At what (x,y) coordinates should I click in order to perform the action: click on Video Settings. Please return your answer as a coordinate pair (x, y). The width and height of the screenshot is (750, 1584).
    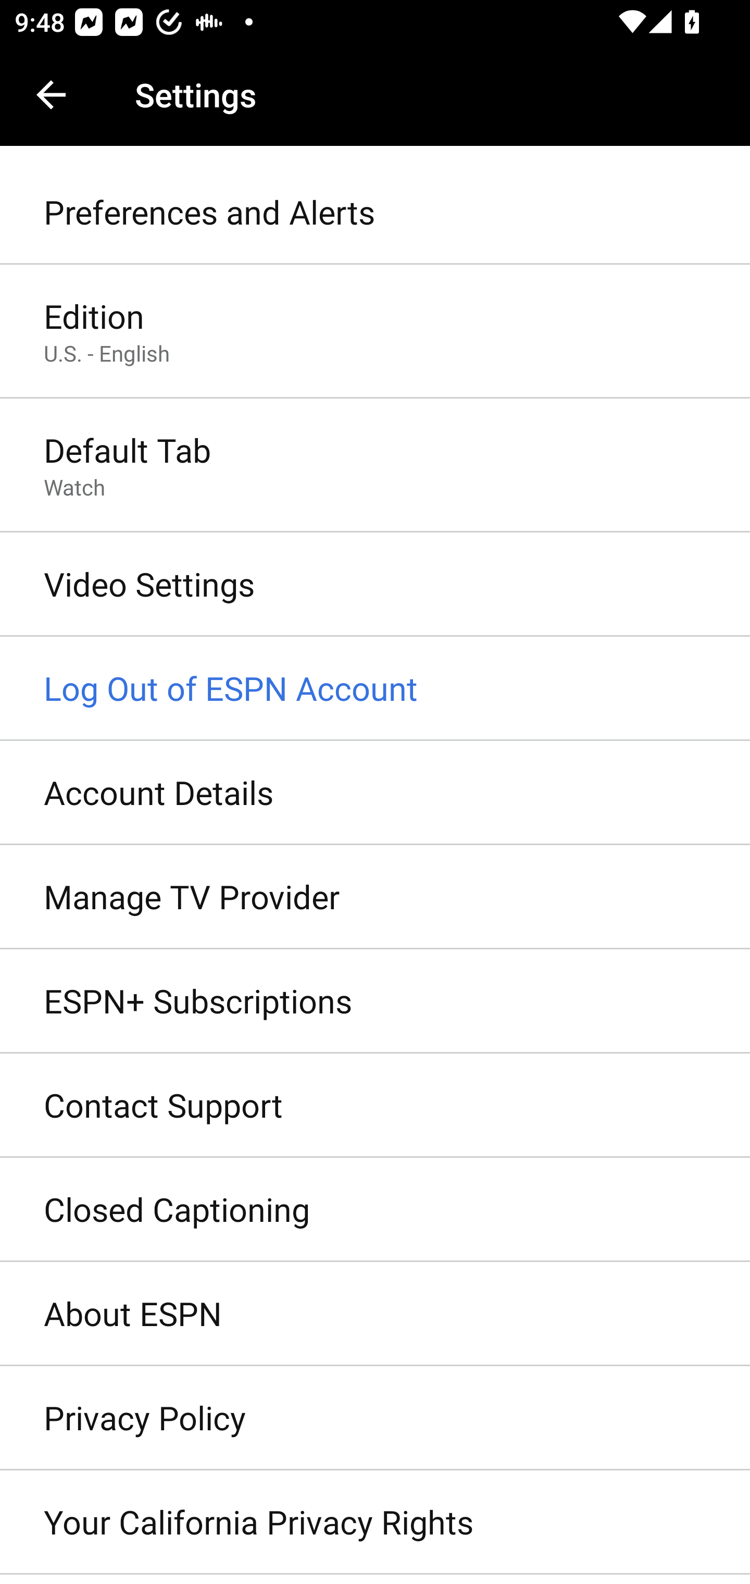
    Looking at the image, I should click on (375, 585).